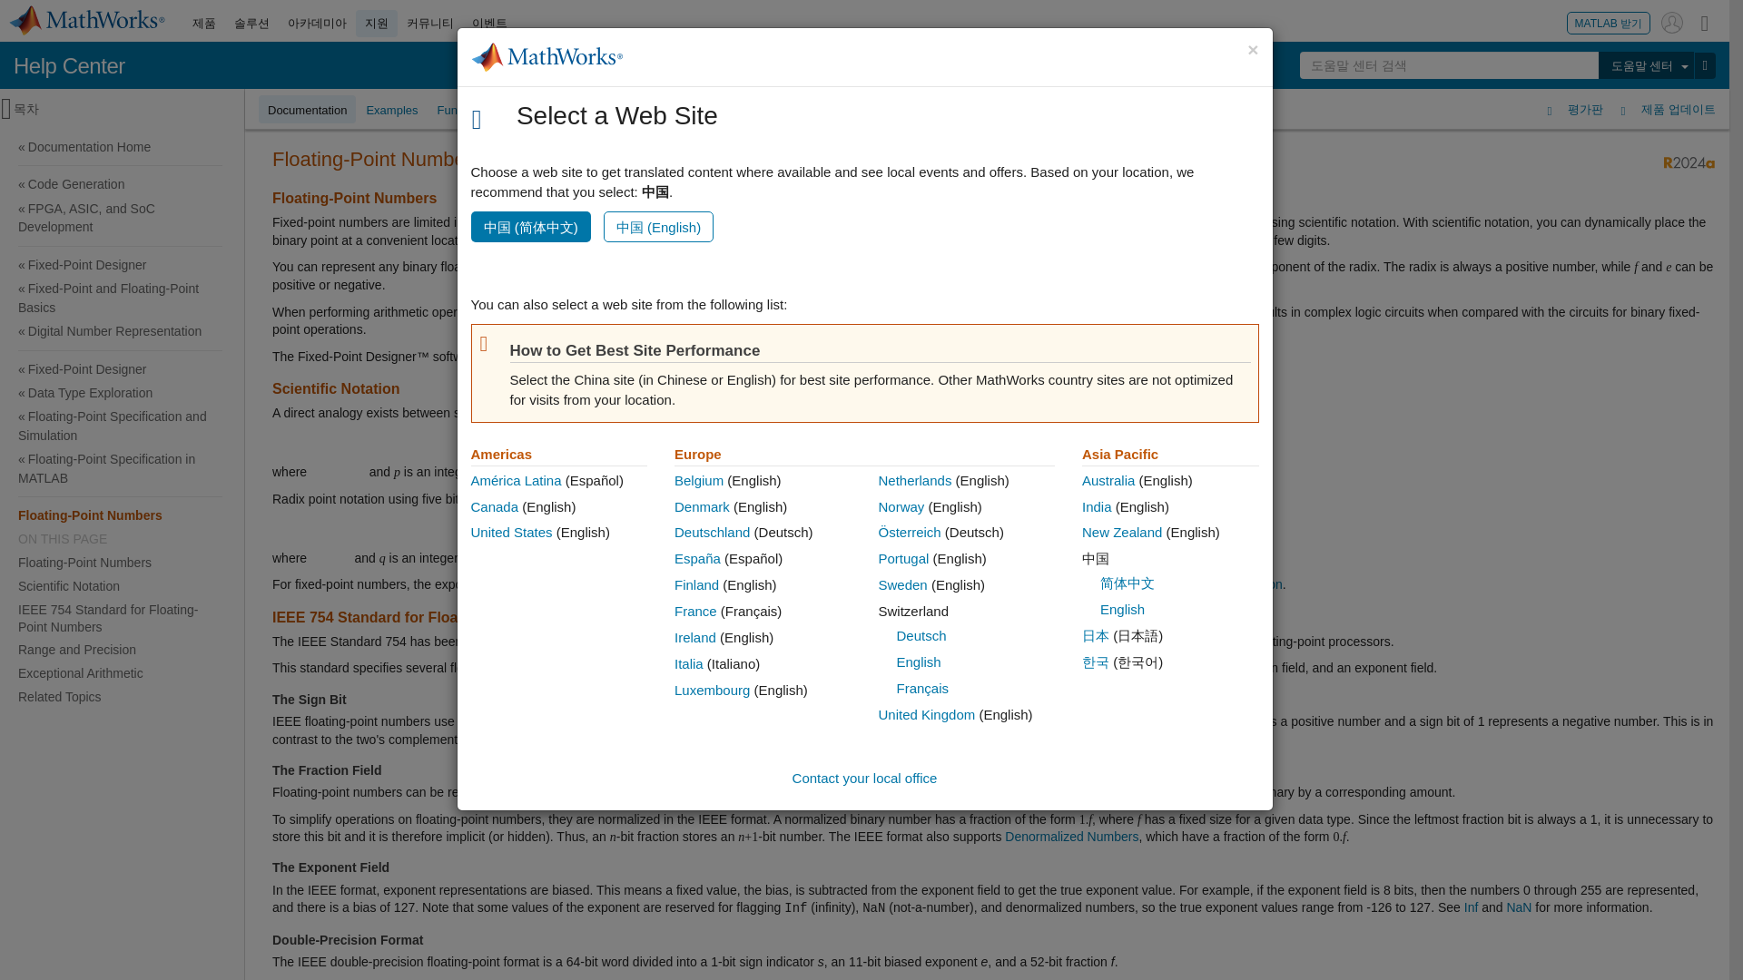 This screenshot has height=980, width=1743. Describe the element at coordinates (120, 539) in the screenshot. I see `ON THIS PAGE` at that location.